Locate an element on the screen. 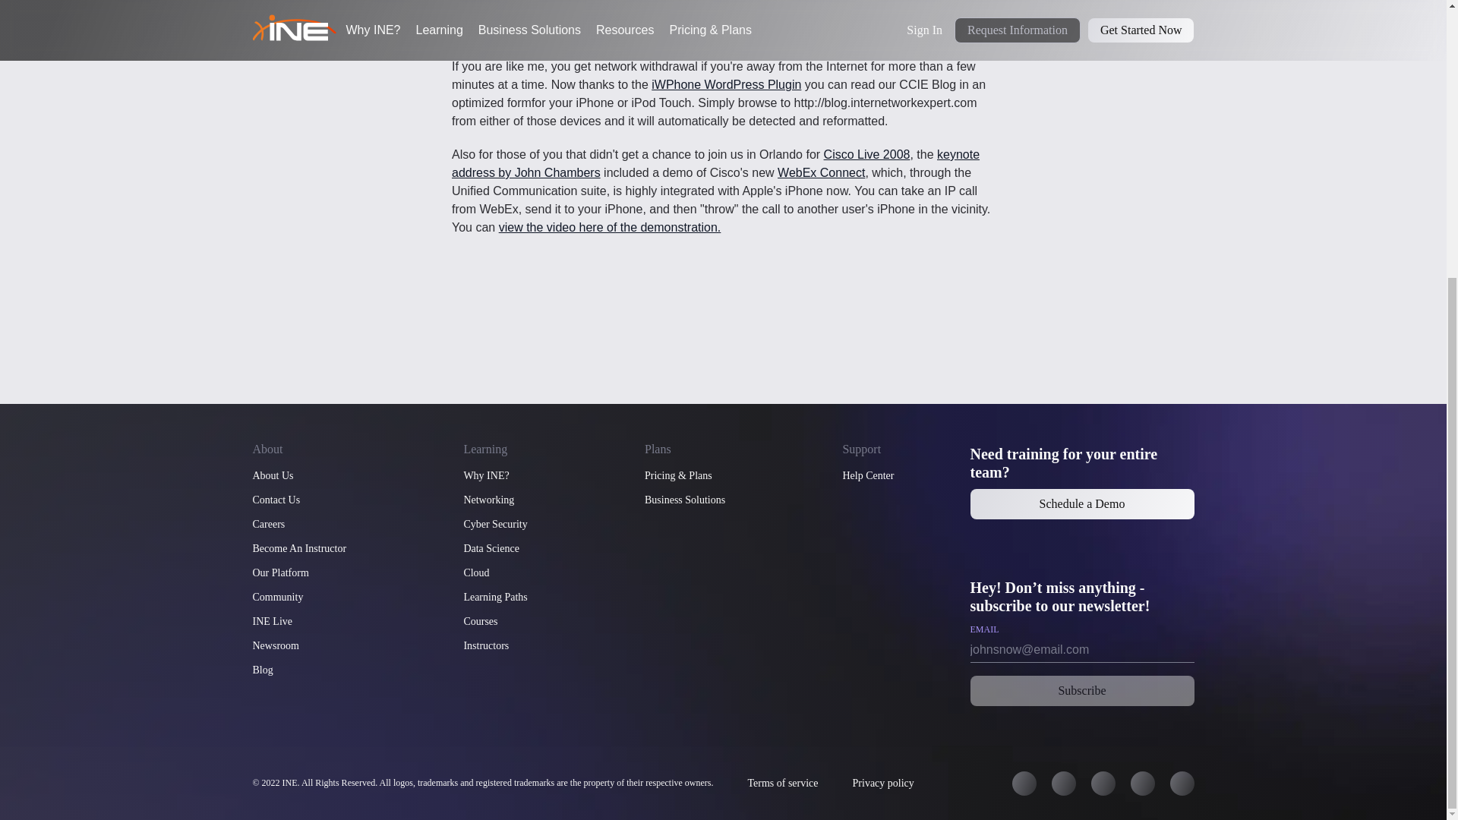  Cisco Live 2008 is located at coordinates (866, 154).